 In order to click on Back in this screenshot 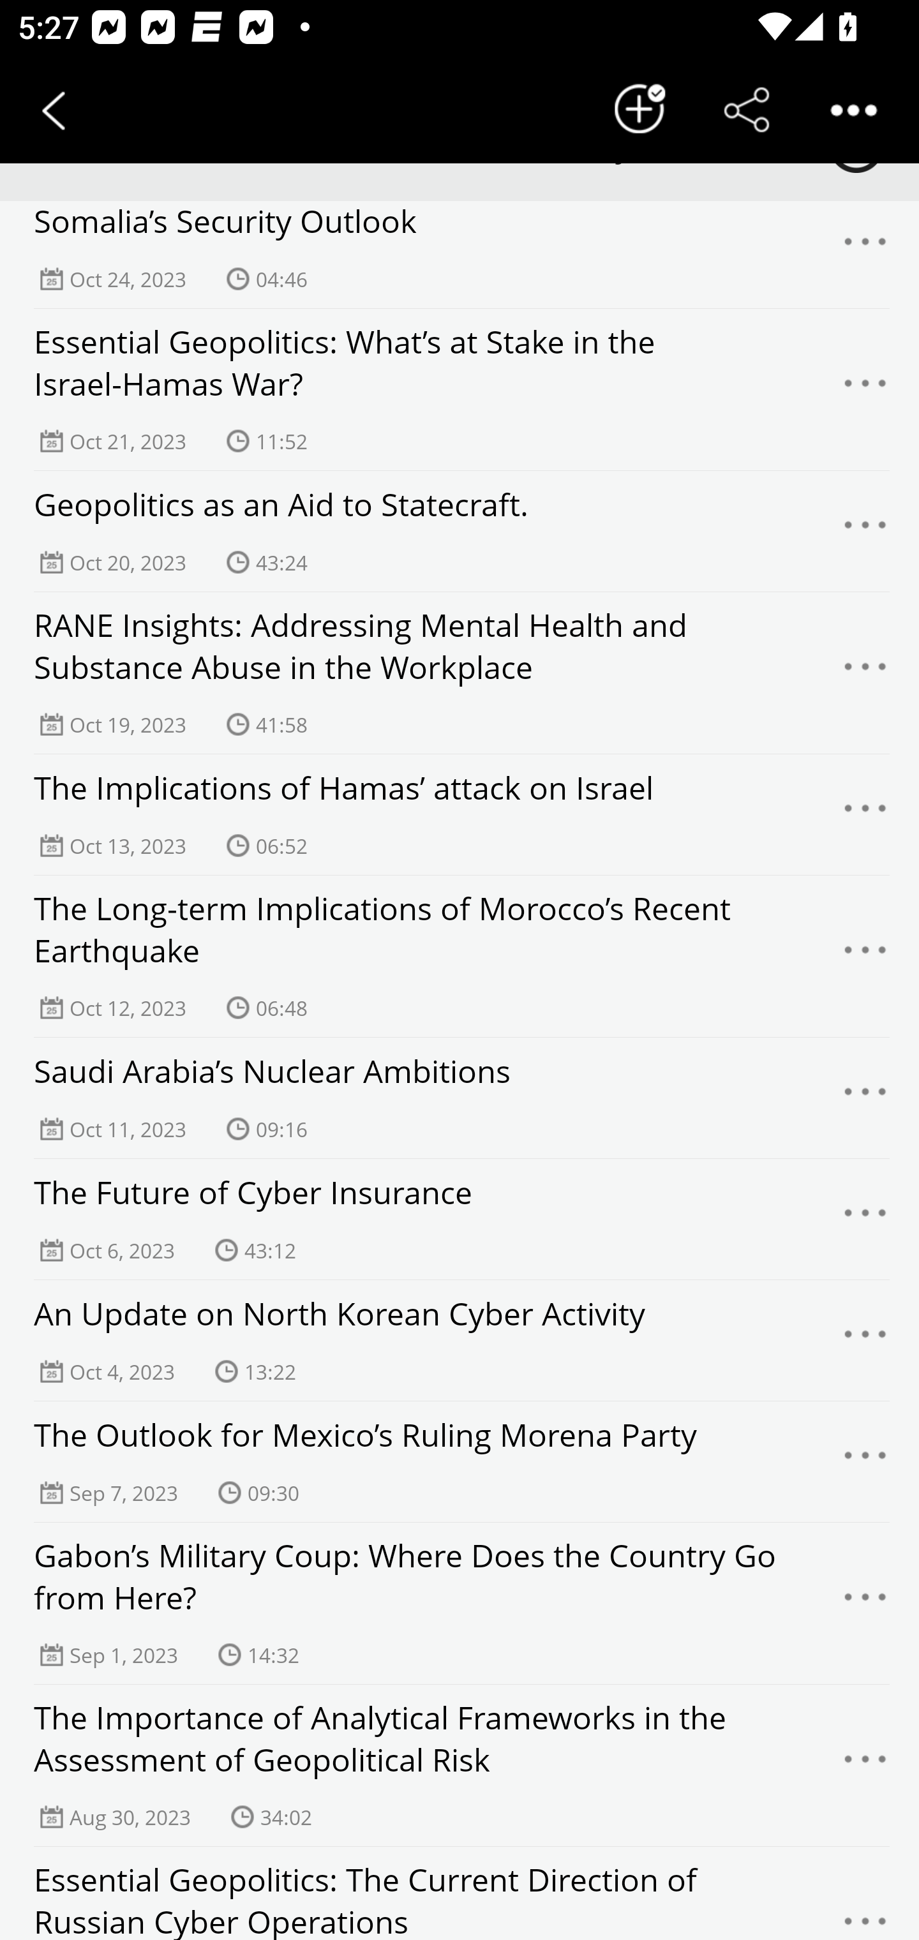, I will do `click(54, 110)`.